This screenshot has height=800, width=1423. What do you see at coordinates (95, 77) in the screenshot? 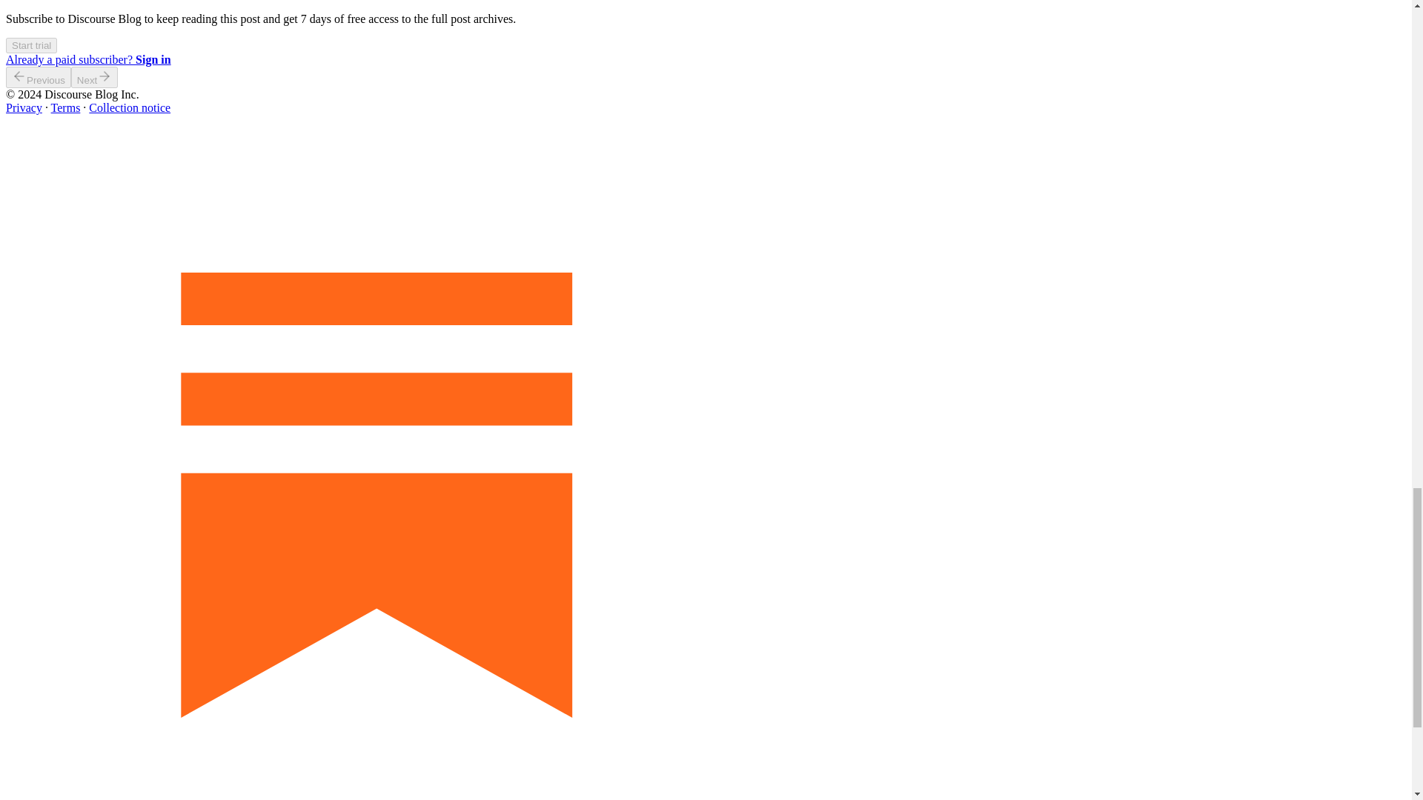
I see `Next` at bounding box center [95, 77].